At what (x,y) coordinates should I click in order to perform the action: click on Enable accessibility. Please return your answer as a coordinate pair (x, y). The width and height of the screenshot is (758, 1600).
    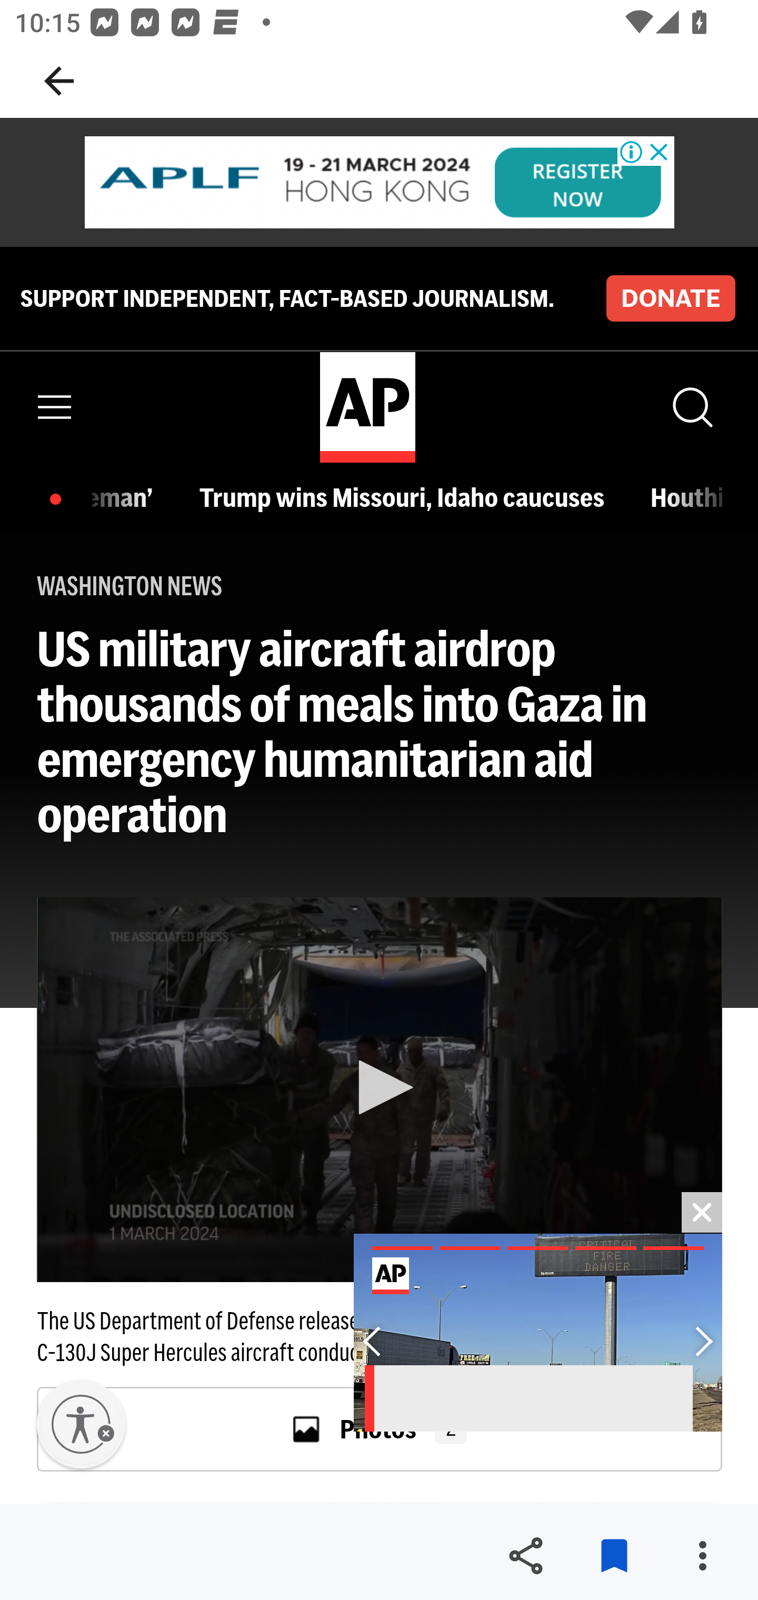
    Looking at the image, I should click on (81, 1424).